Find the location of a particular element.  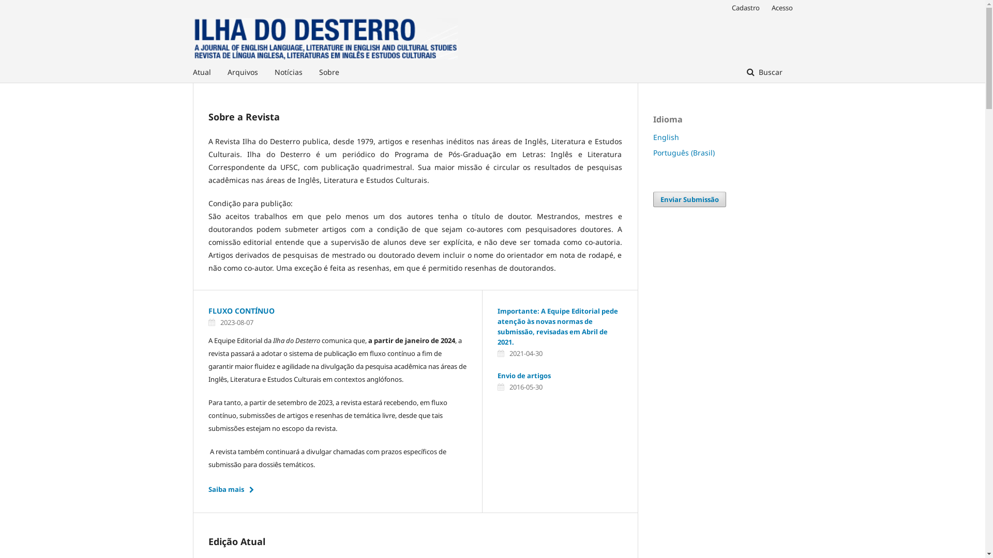

Arquivos is located at coordinates (243, 72).